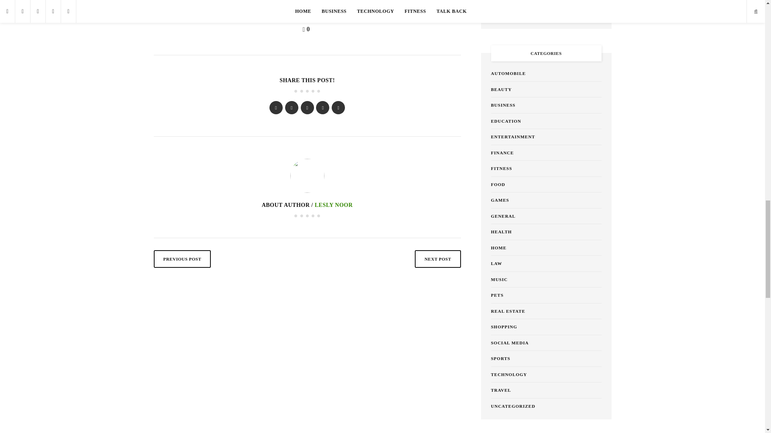 This screenshot has height=433, width=771. Describe the element at coordinates (308, 29) in the screenshot. I see `Like` at that location.